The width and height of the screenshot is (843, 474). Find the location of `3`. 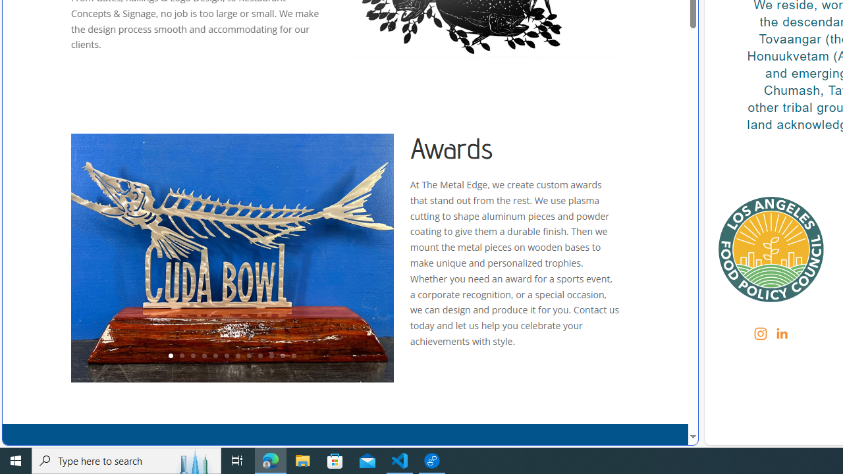

3 is located at coordinates (192, 356).